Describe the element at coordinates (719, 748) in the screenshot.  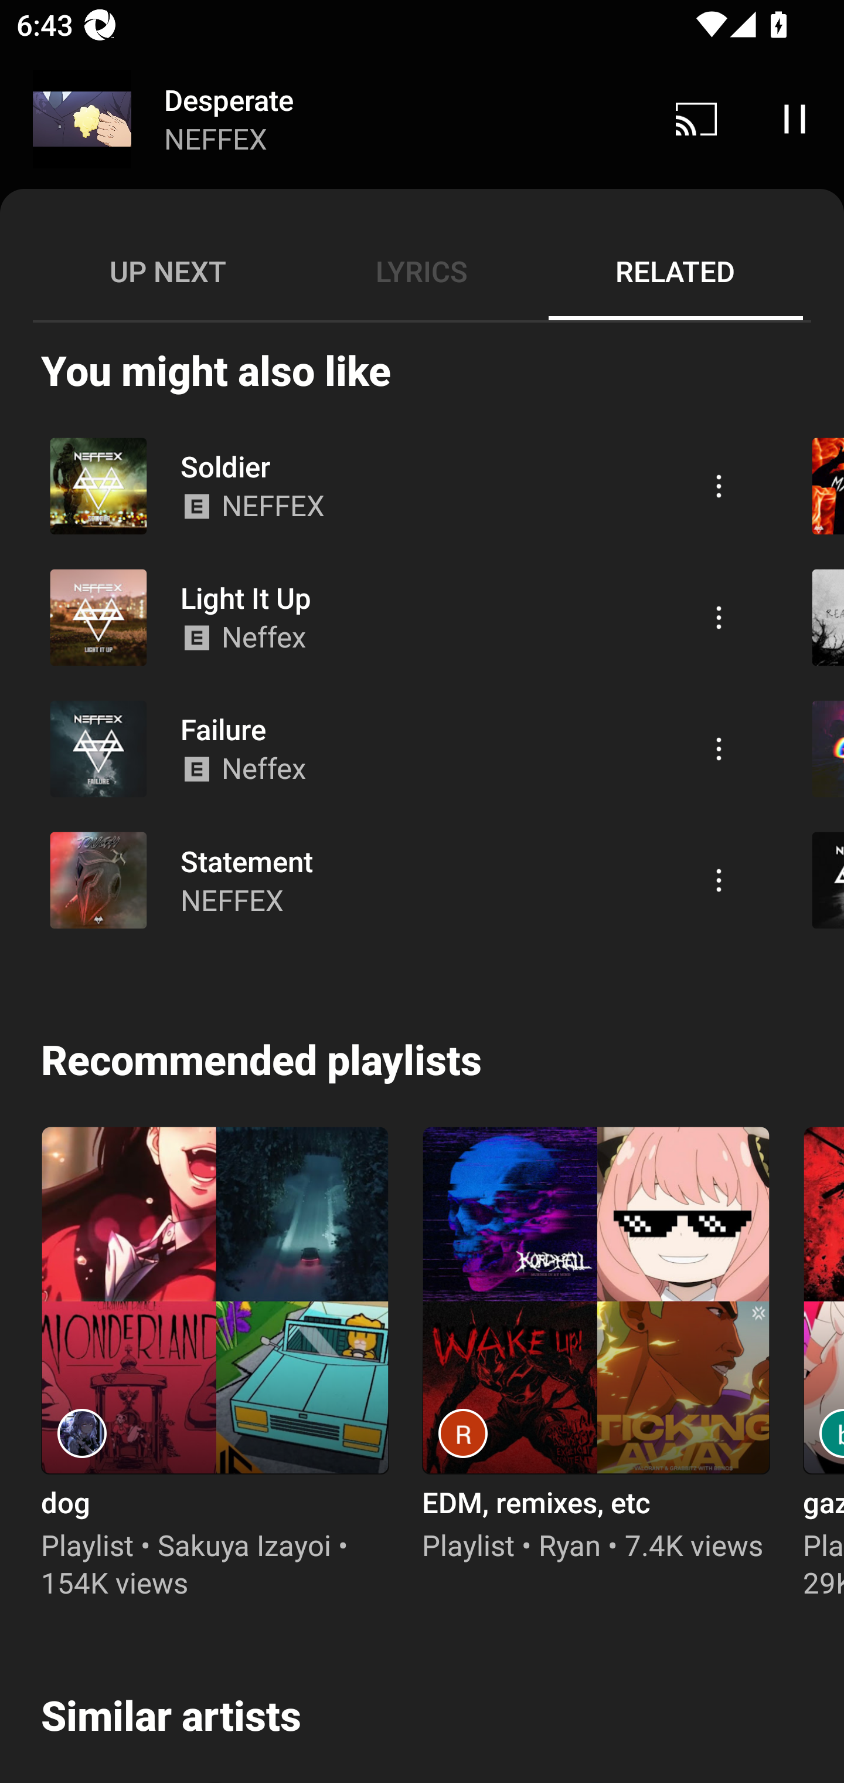
I see `Menu` at that location.